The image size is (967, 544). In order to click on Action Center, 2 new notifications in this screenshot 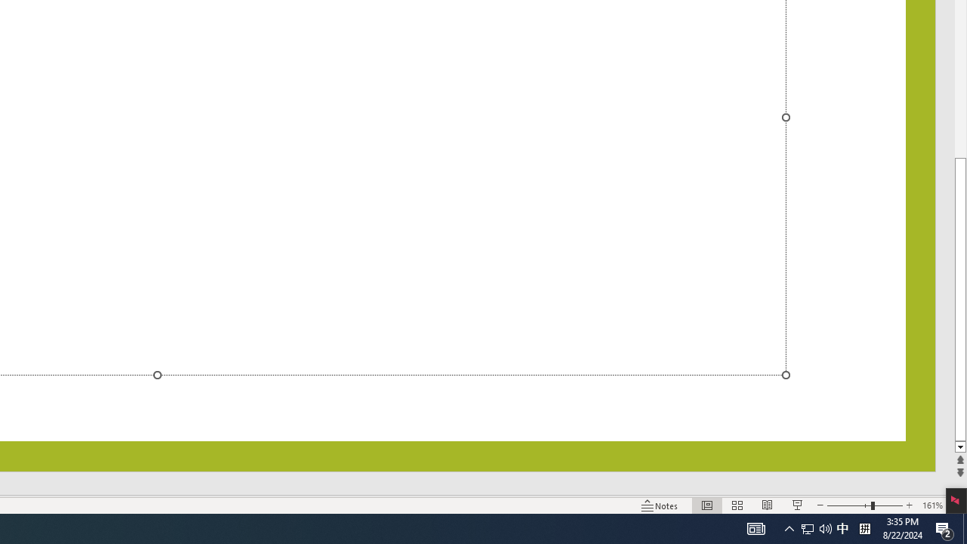, I will do `click(965, 529)`.